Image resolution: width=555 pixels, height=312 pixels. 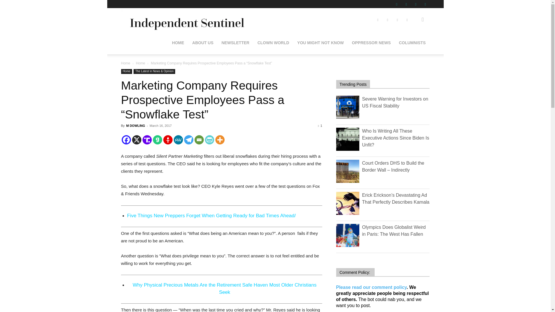 What do you see at coordinates (425, 4) in the screenshot?
I see `Youtube` at bounding box center [425, 4].